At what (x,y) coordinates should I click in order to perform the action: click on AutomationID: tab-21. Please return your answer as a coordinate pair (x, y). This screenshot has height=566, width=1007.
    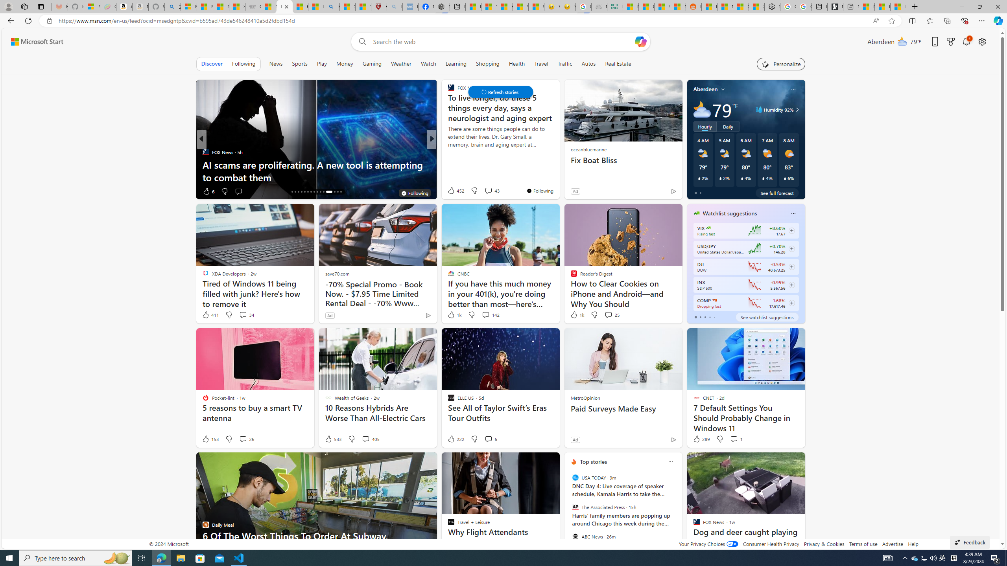
    Looking at the image, I should click on (308, 192).